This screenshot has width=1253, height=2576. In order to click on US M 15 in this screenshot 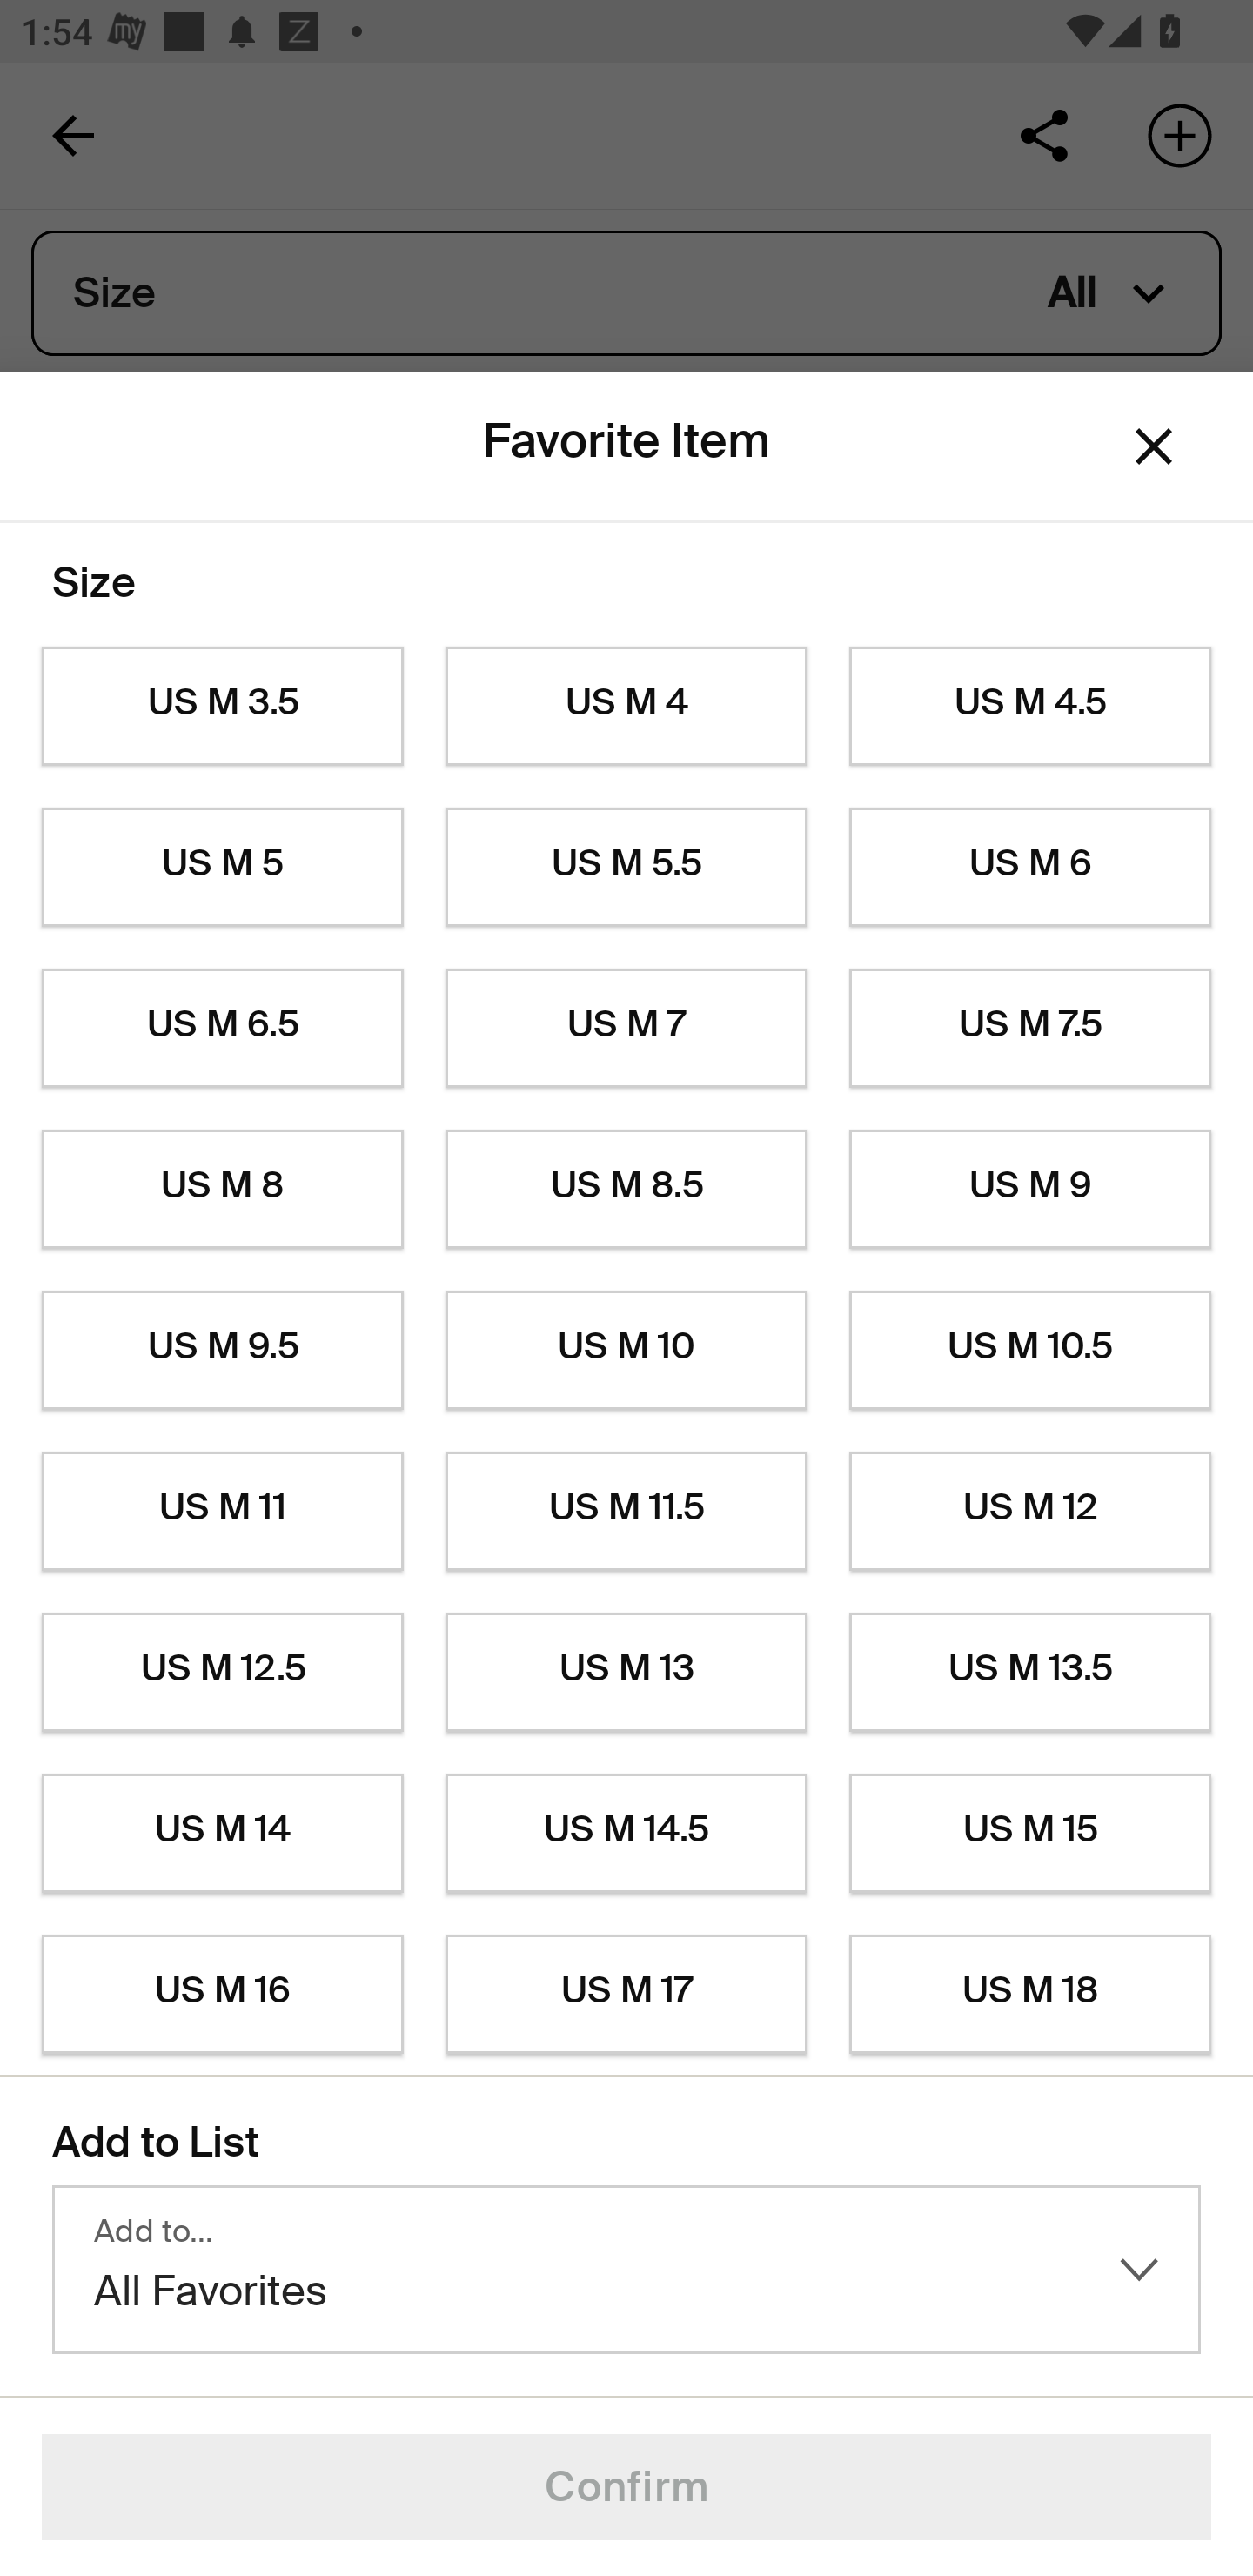, I will do `click(1030, 1834)`.